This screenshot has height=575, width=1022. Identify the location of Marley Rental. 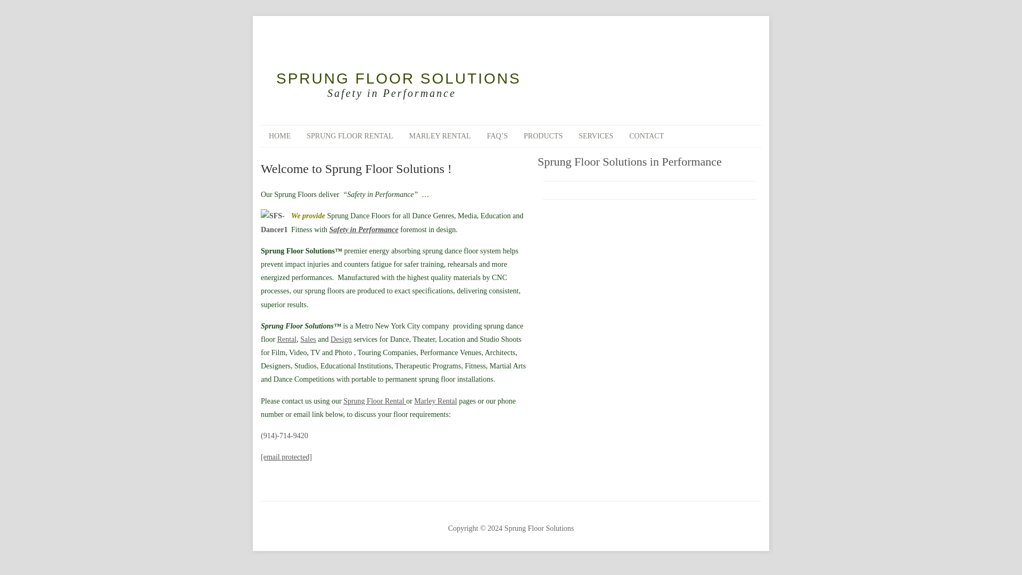
(435, 401).